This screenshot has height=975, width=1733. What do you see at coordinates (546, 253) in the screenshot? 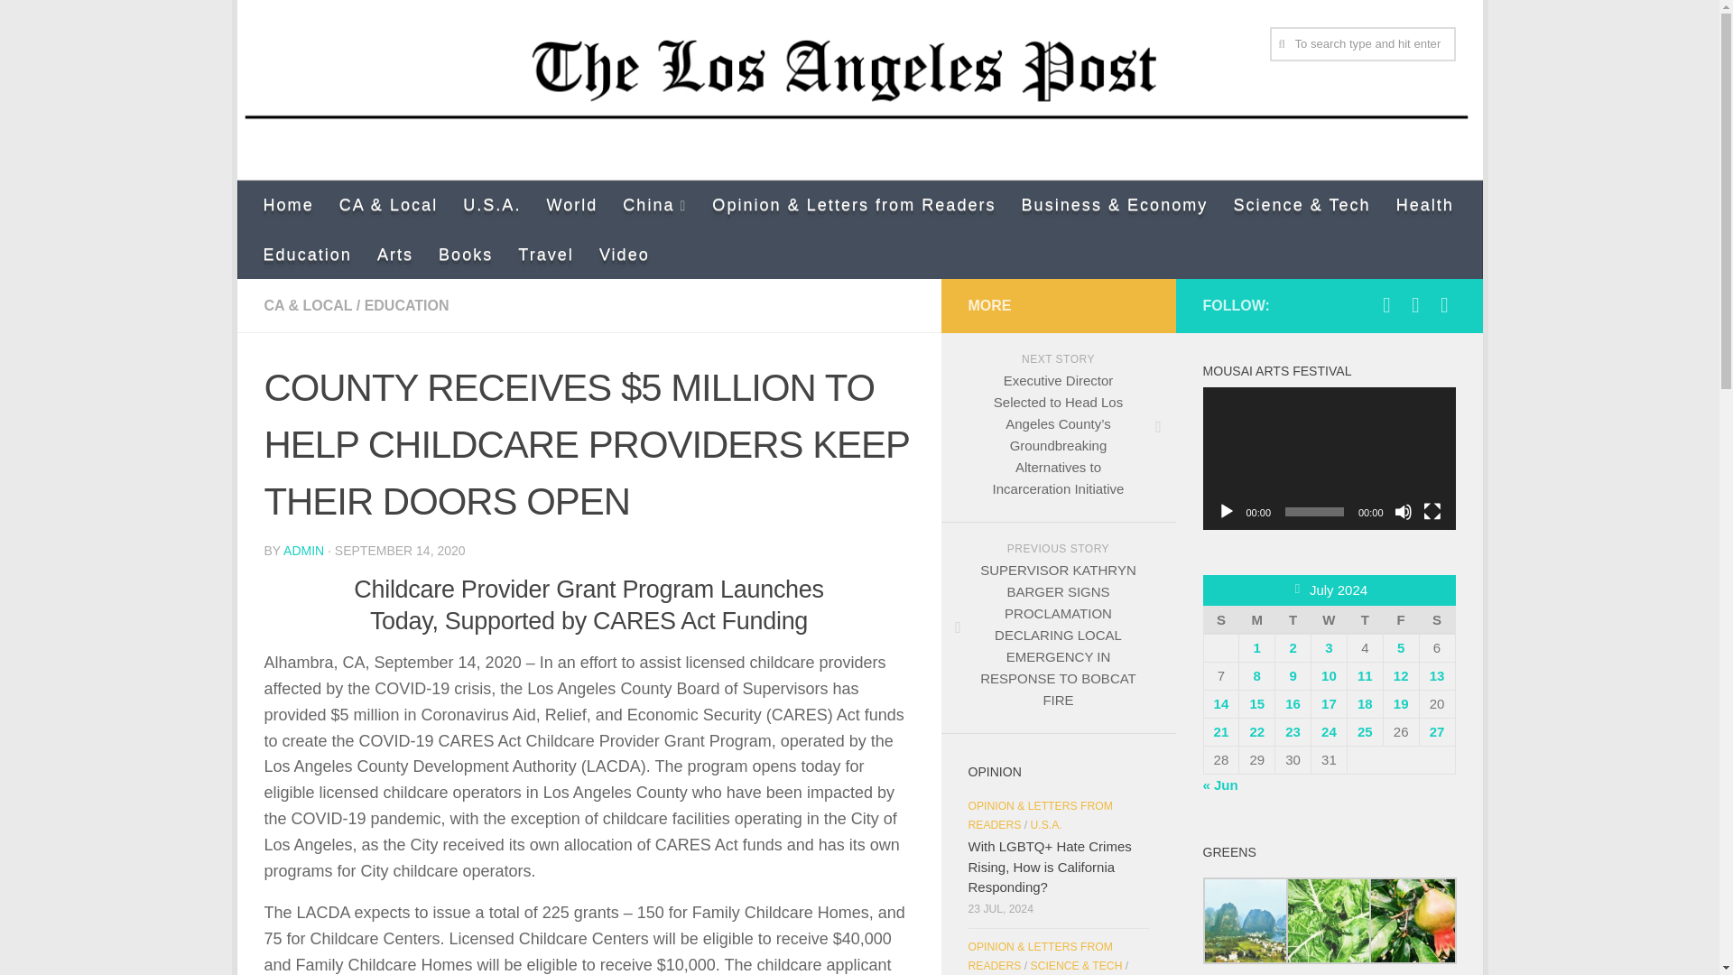
I see `Travel` at bounding box center [546, 253].